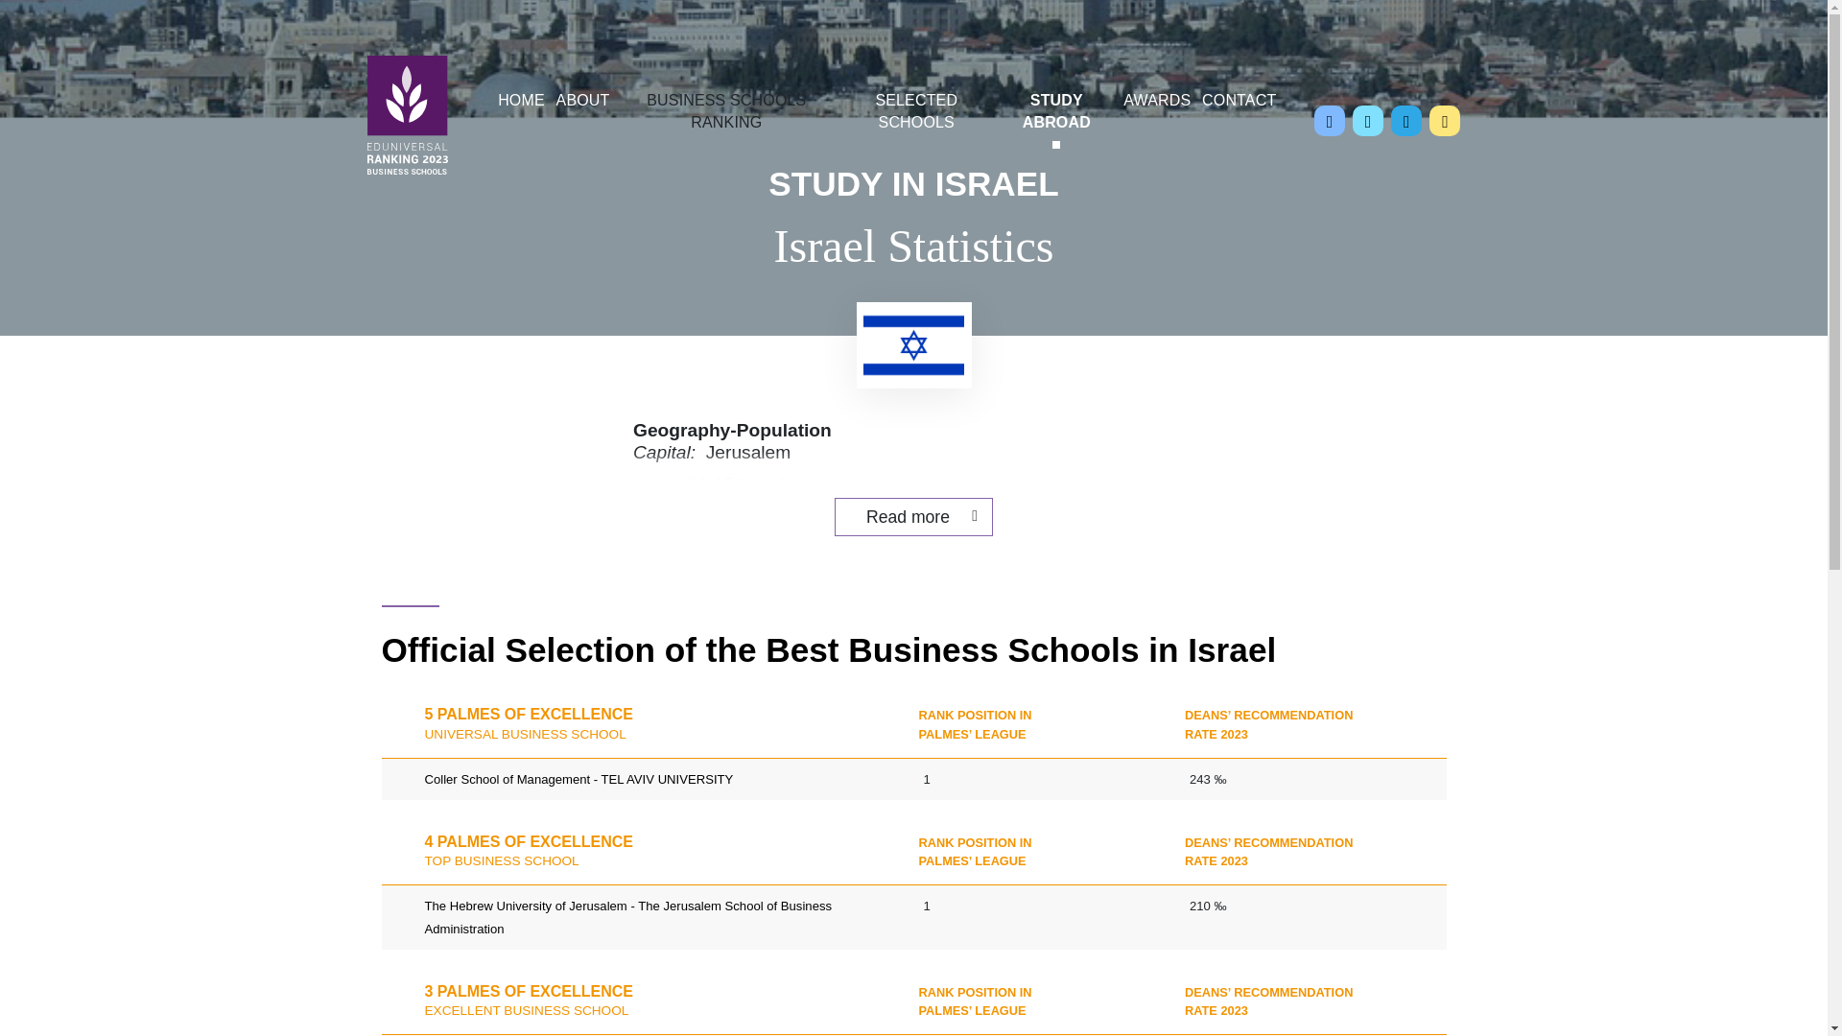 This screenshot has height=1036, width=1842. Describe the element at coordinates (1406, 121) in the screenshot. I see `Linkedin` at that location.